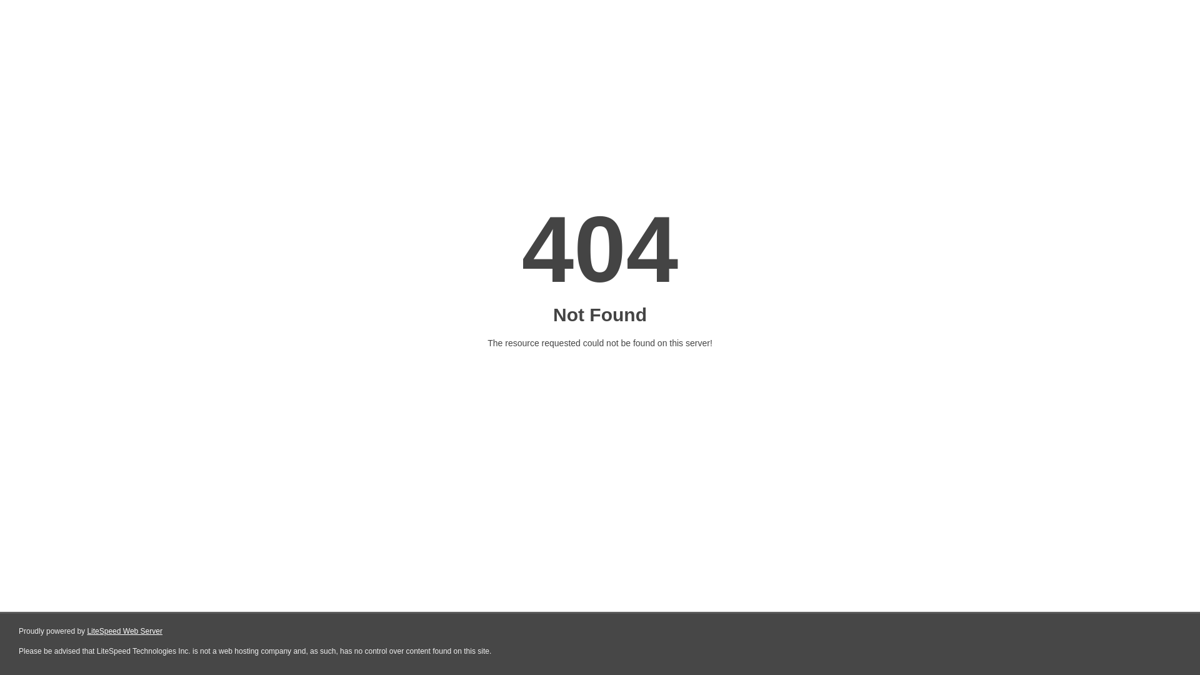 The width and height of the screenshot is (1200, 675). I want to click on LiteSpeed Web Server, so click(125, 631).